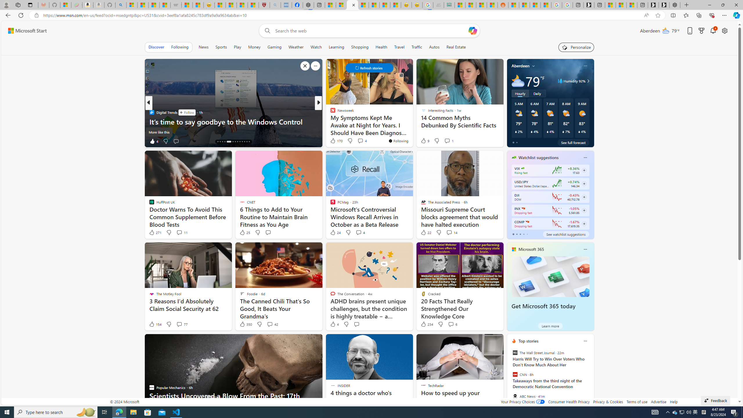 This screenshot has width=743, height=418. What do you see at coordinates (451, 324) in the screenshot?
I see `View comments 6 Comment` at bounding box center [451, 324].